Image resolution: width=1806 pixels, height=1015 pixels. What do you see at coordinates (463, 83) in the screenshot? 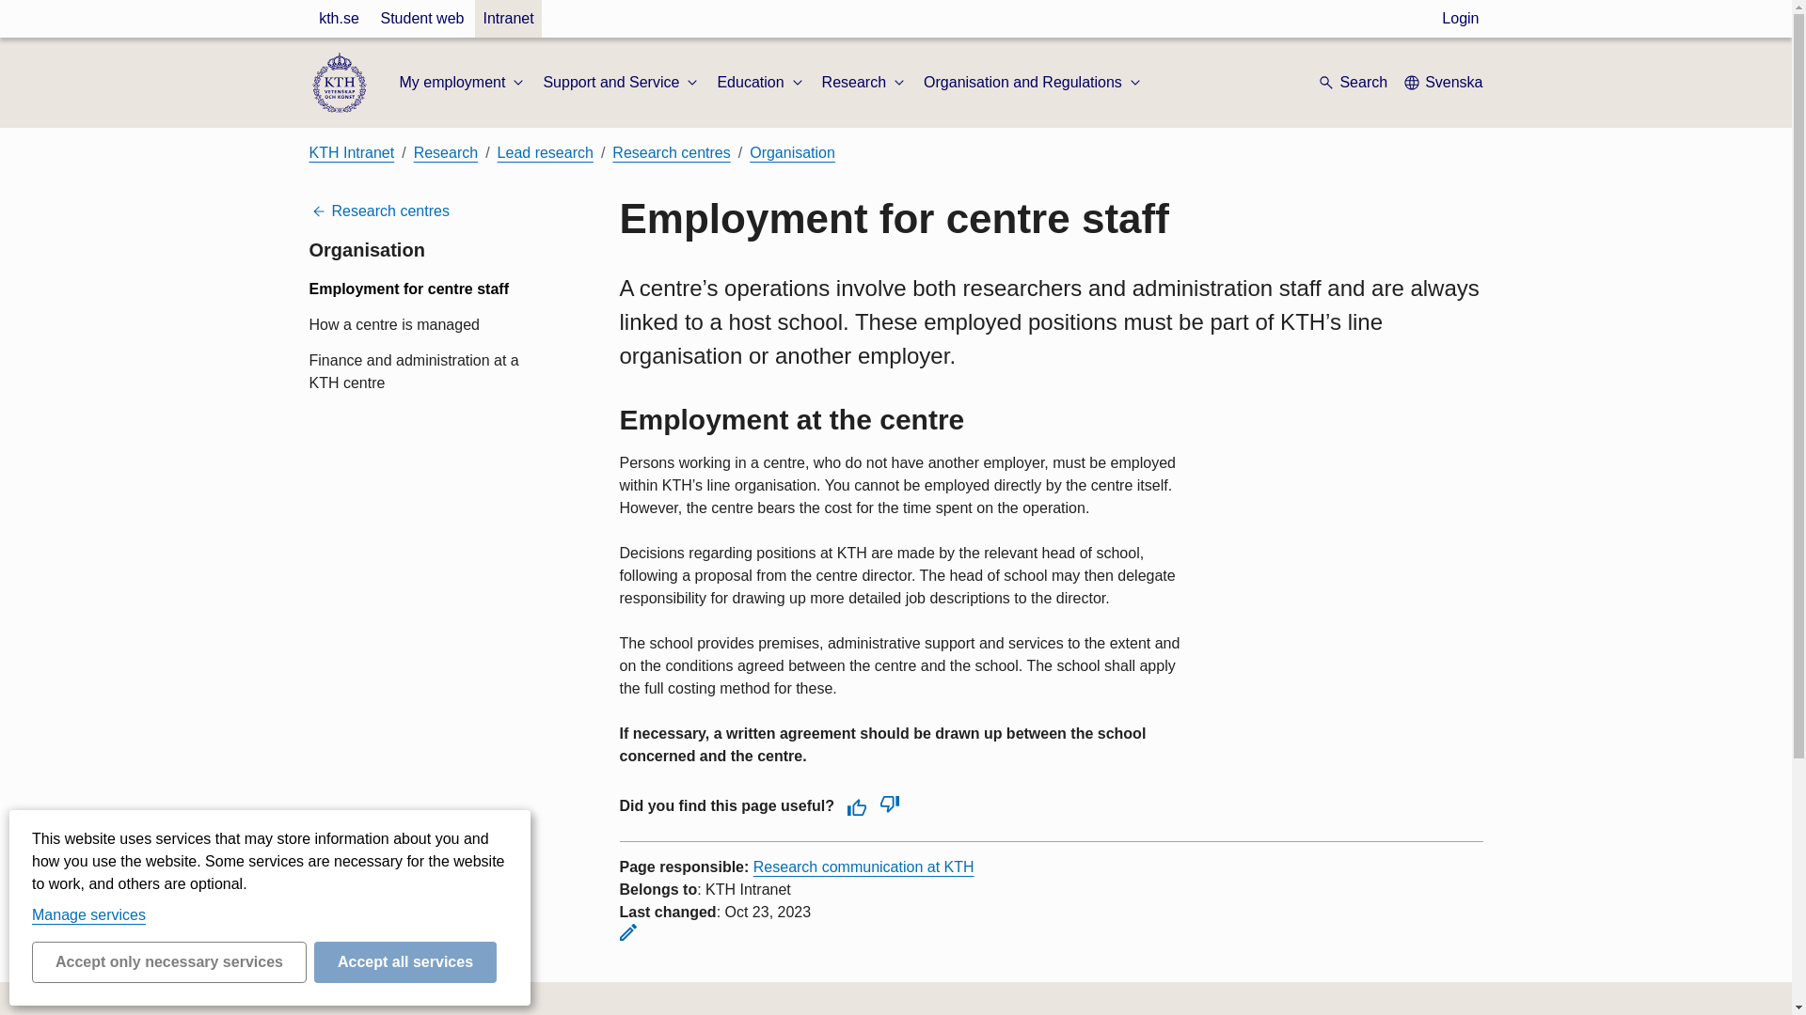
I see `My employment` at bounding box center [463, 83].